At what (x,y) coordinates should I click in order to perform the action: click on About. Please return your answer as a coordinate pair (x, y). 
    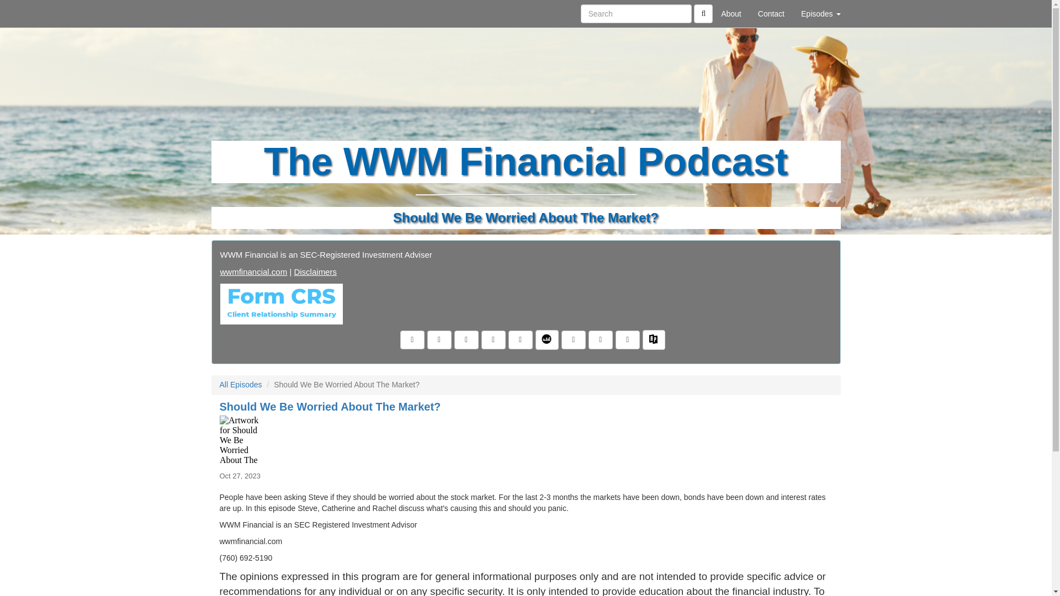
    Looking at the image, I should click on (731, 13).